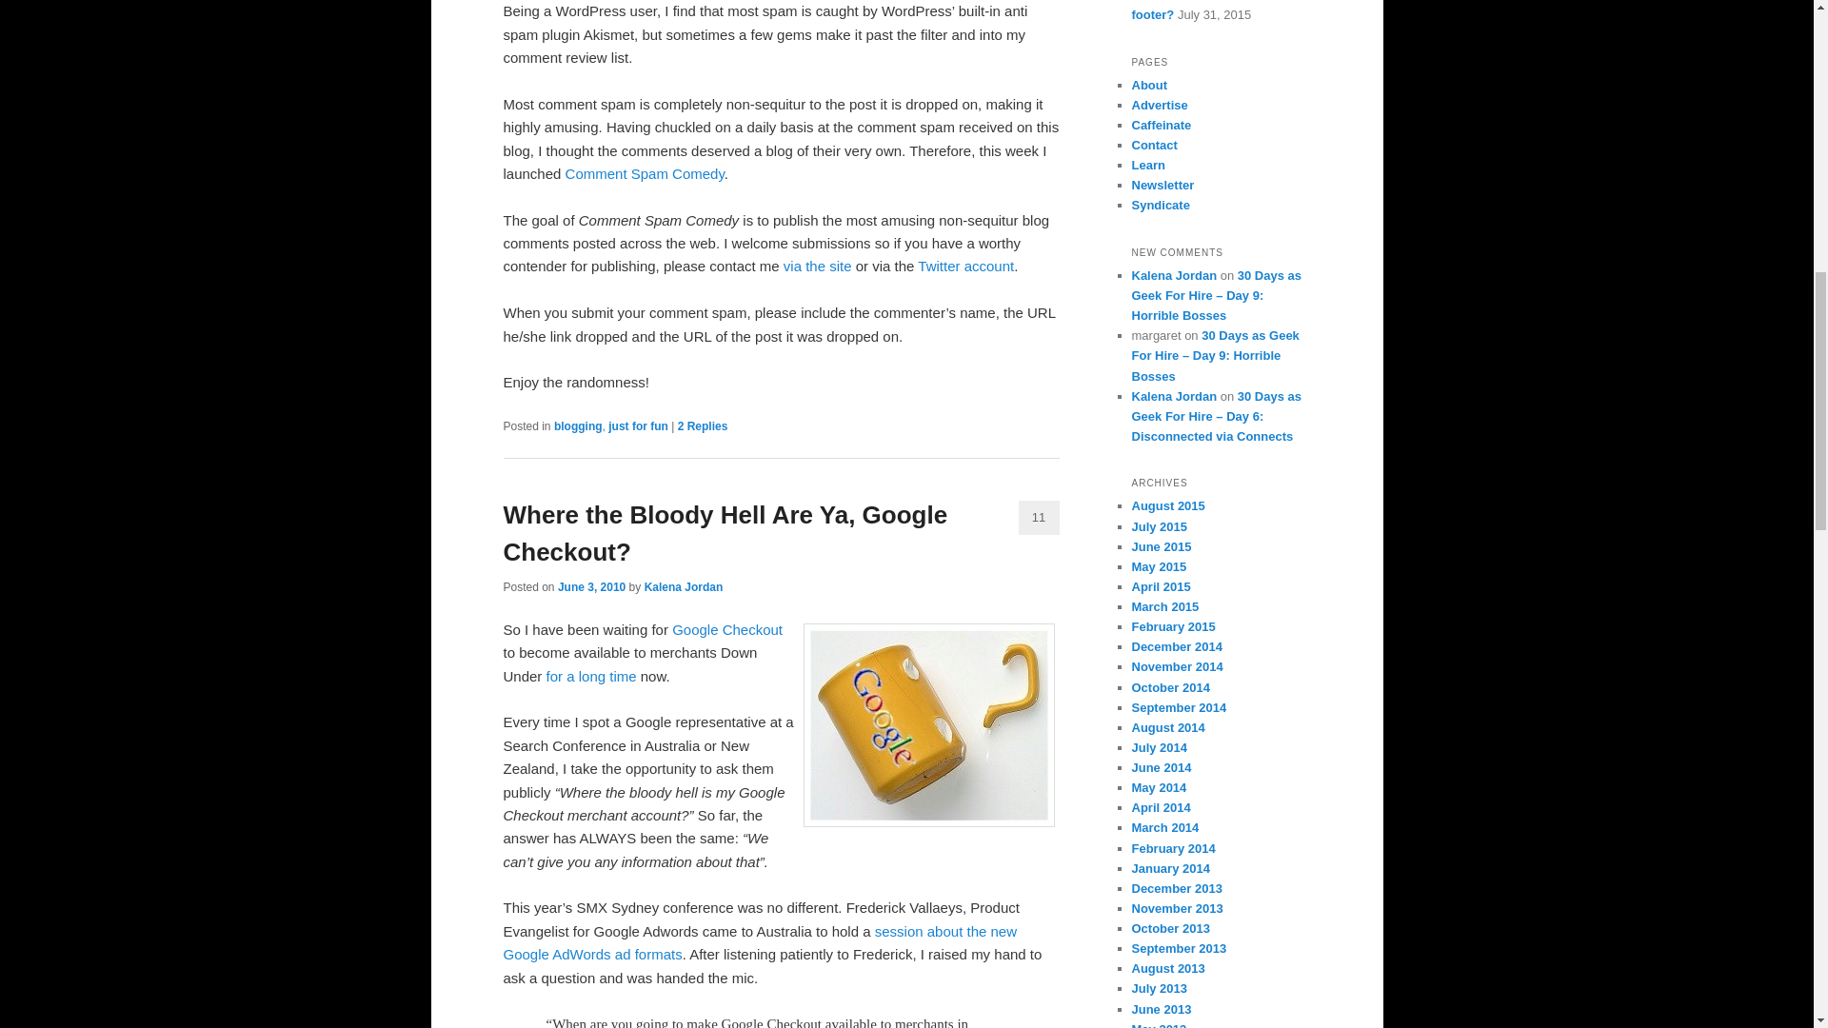 This screenshot has width=1828, height=1028. Describe the element at coordinates (965, 267) in the screenshot. I see `Comment Spam Comedy on Twitter` at that location.